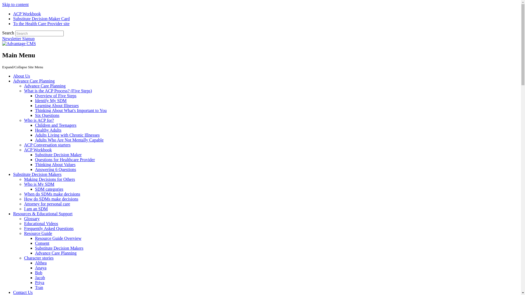 The width and height of the screenshot is (525, 295). What do you see at coordinates (41, 23) in the screenshot?
I see `To the Health Care Provider site` at bounding box center [41, 23].